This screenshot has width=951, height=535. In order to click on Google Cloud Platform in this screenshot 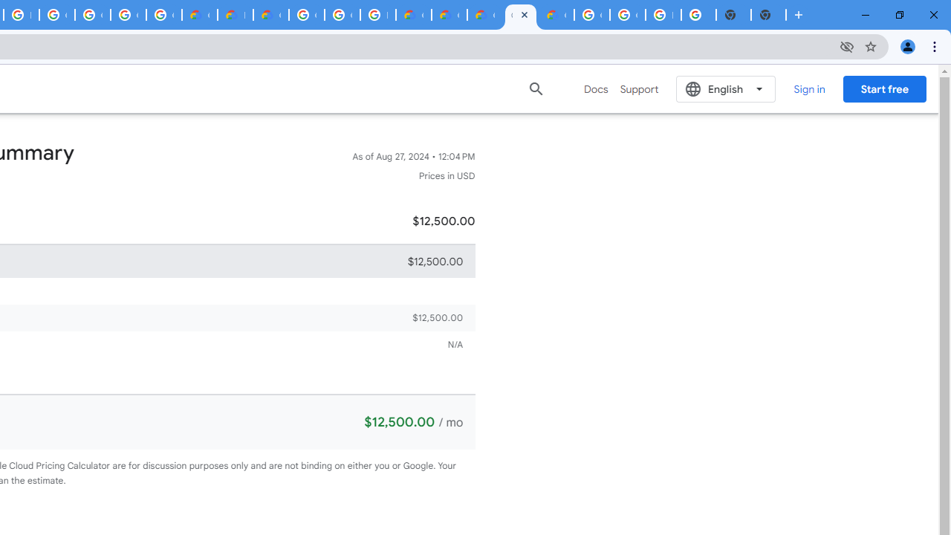, I will do `click(306, 15)`.